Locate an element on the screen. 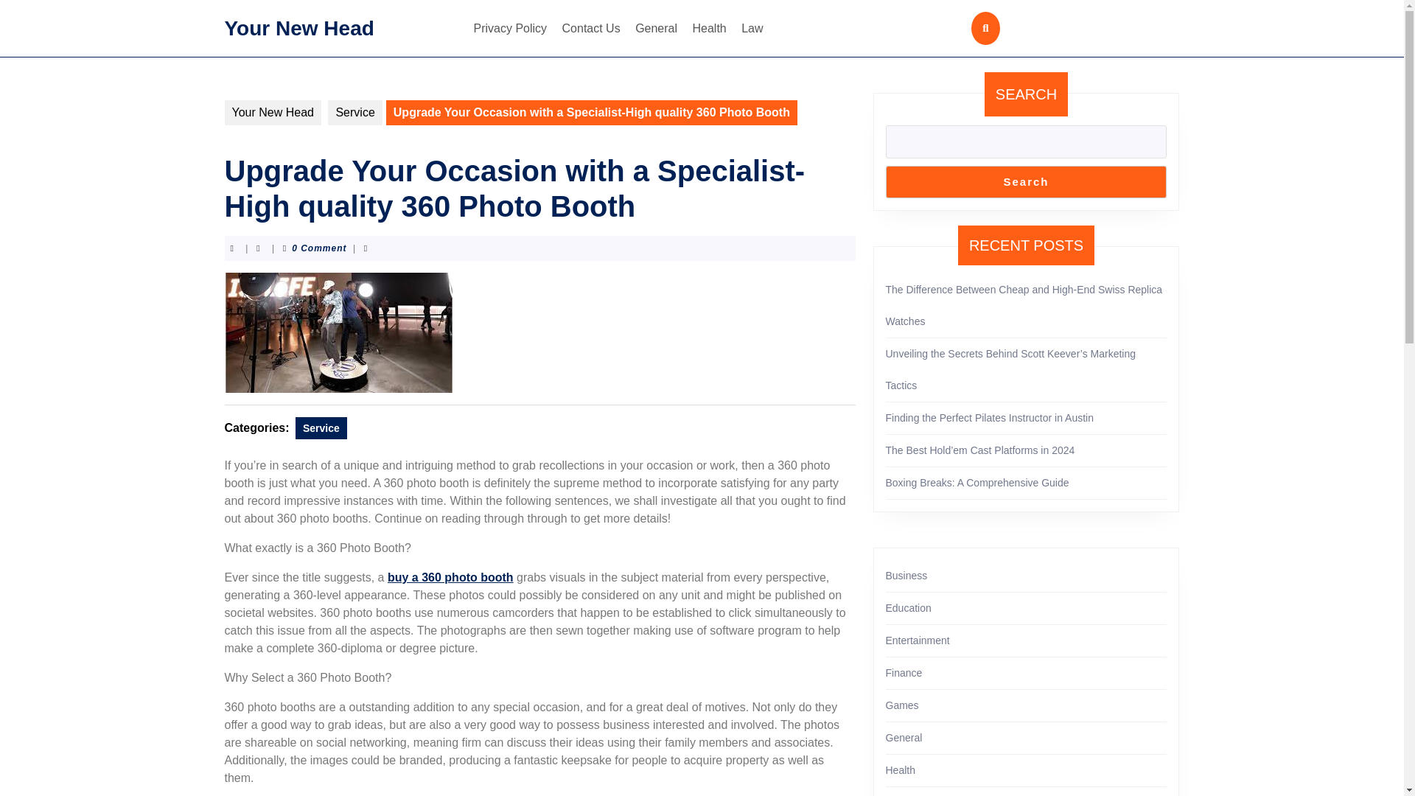  Privacy Policy is located at coordinates (510, 28).